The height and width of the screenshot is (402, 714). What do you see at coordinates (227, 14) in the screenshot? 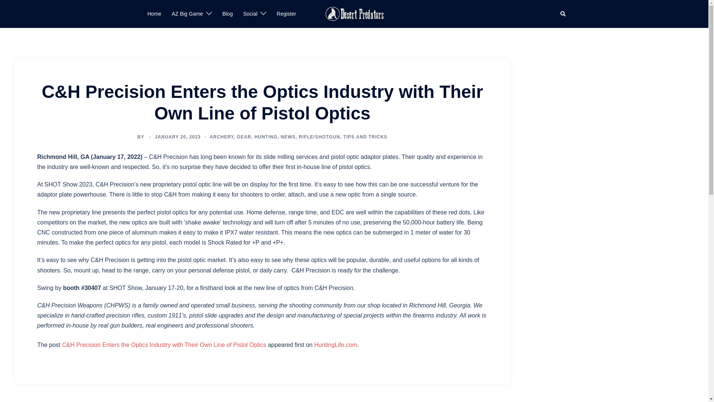
I see `Blog` at bounding box center [227, 14].